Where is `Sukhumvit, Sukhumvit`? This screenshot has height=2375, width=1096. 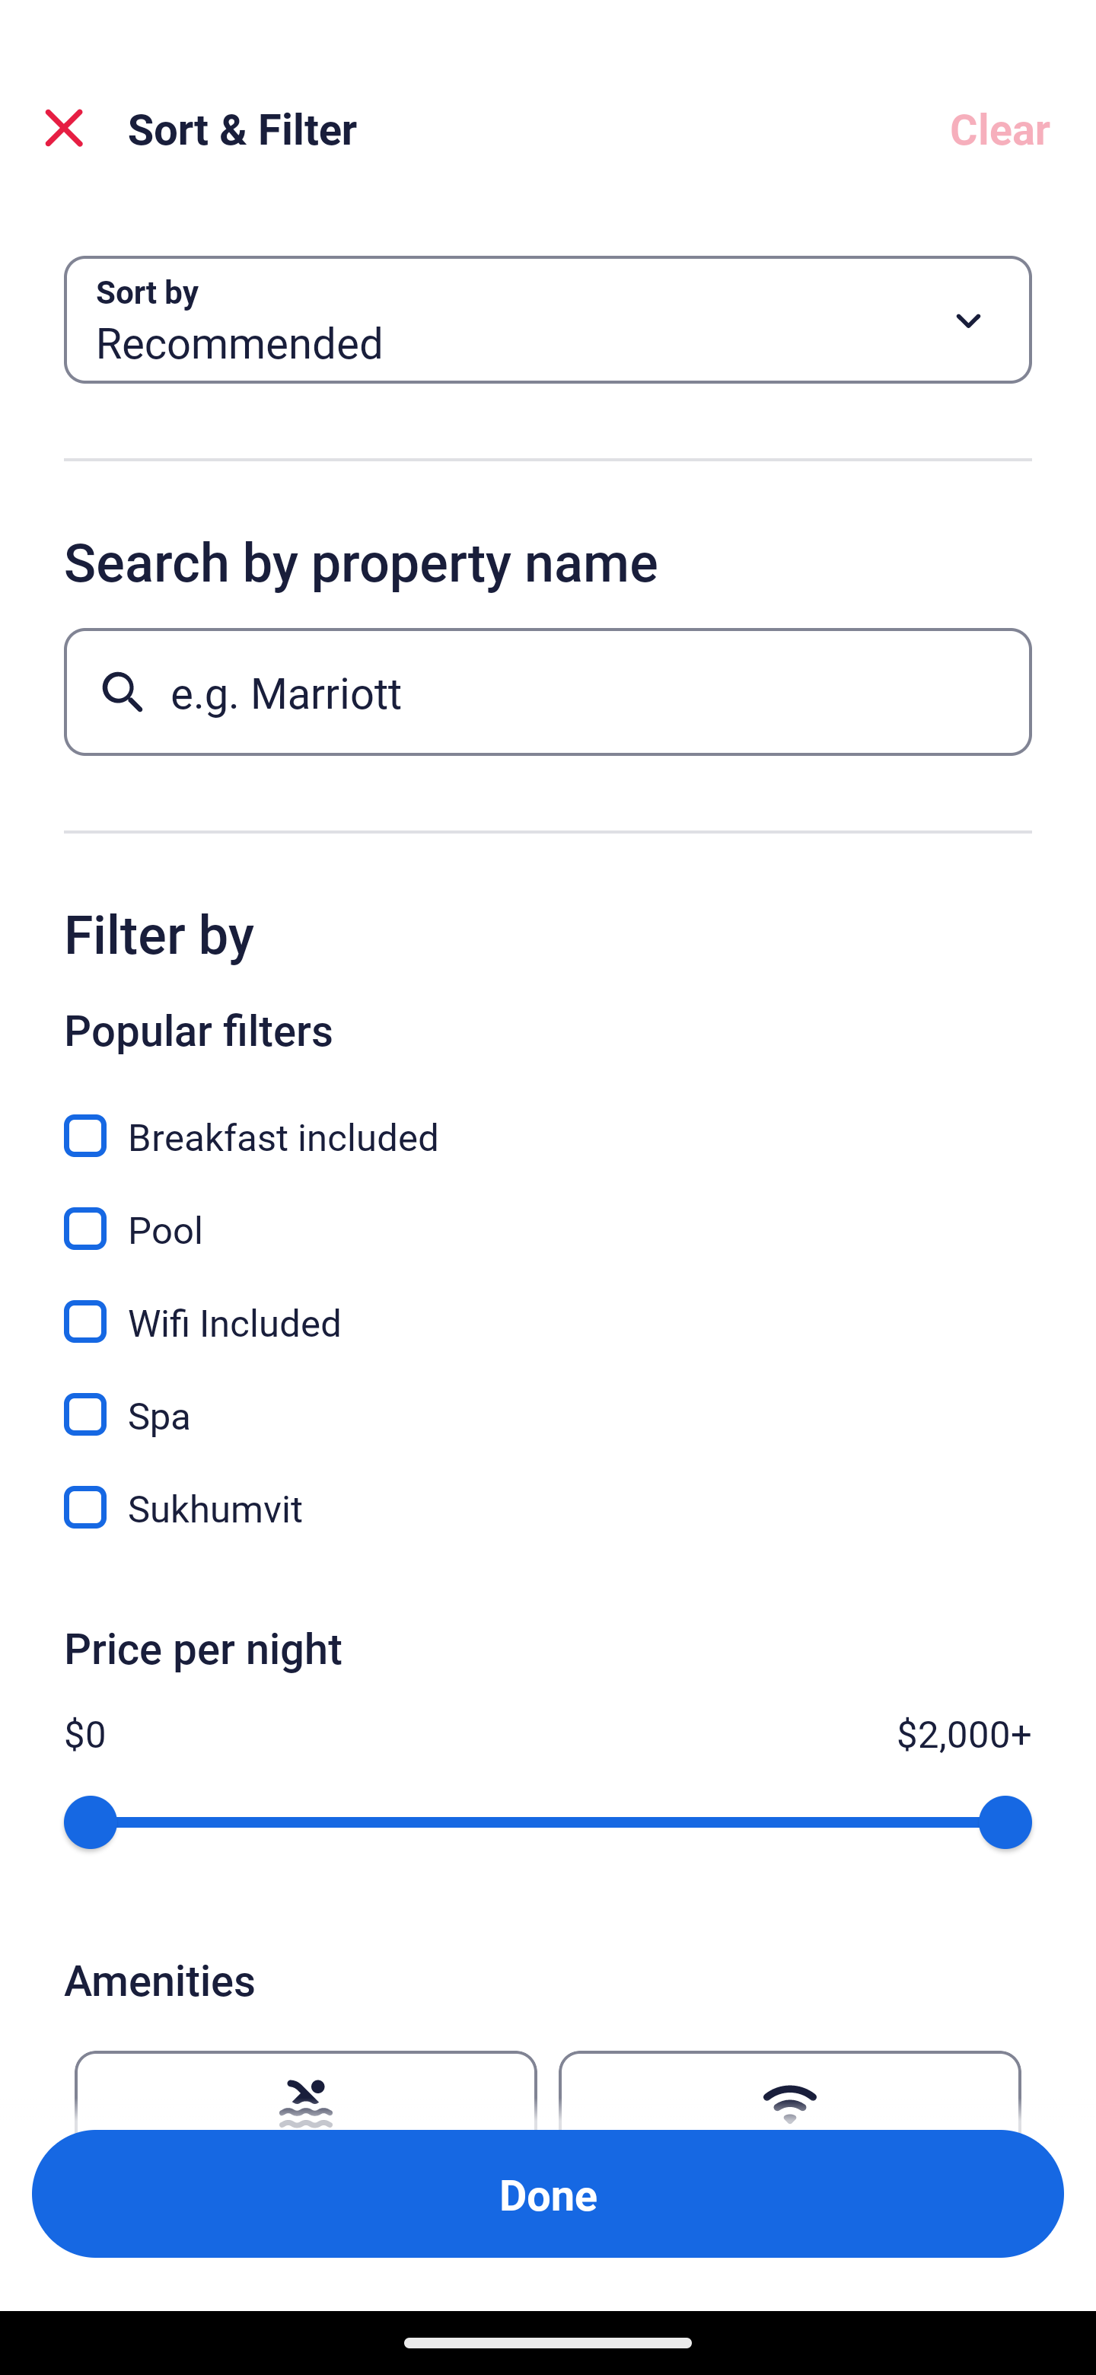 Sukhumvit, Sukhumvit is located at coordinates (548, 1507).